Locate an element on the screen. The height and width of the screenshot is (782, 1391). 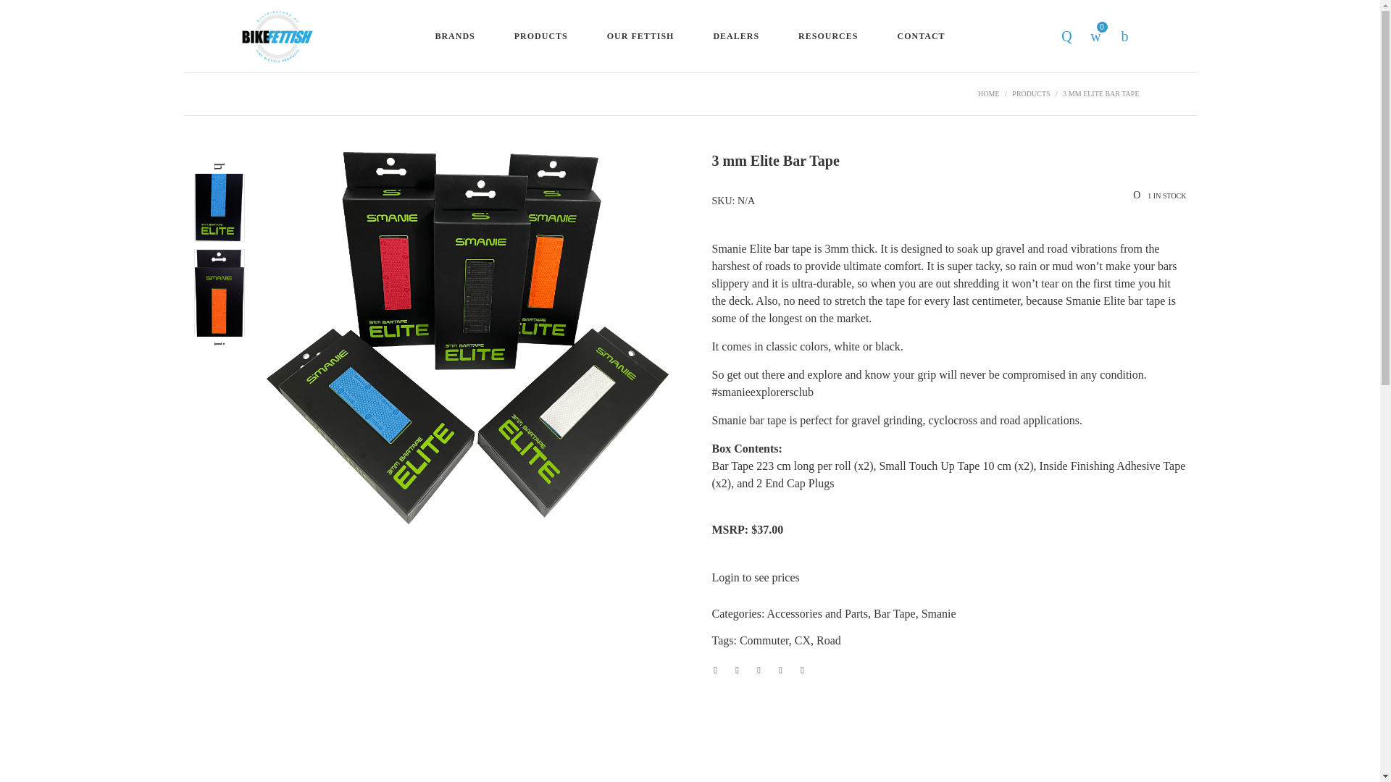
RESOURCES is located at coordinates (827, 36).